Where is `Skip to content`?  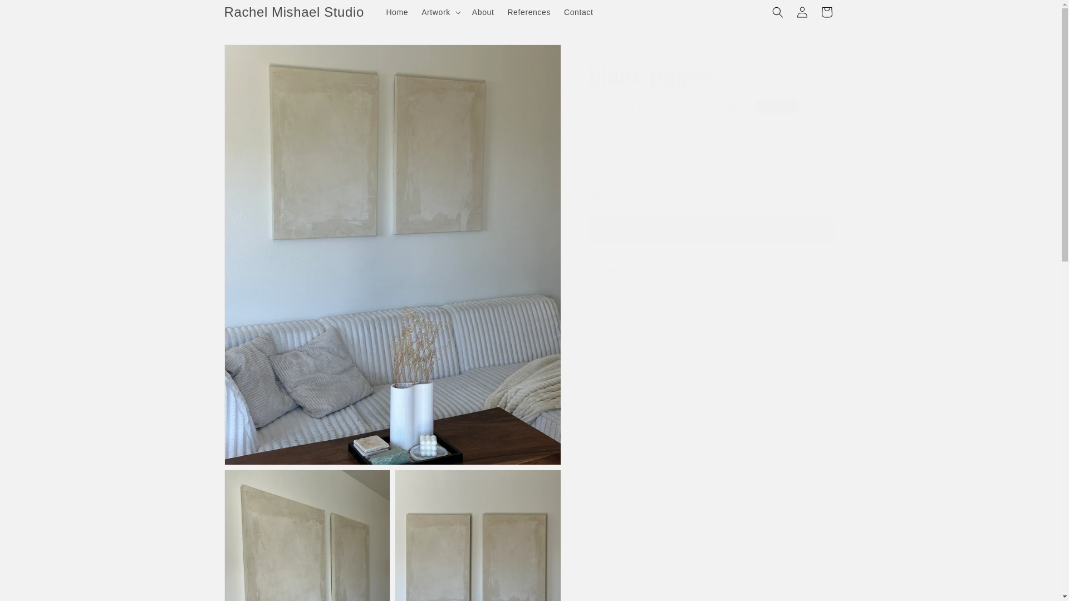 Skip to content is located at coordinates (33, 13).